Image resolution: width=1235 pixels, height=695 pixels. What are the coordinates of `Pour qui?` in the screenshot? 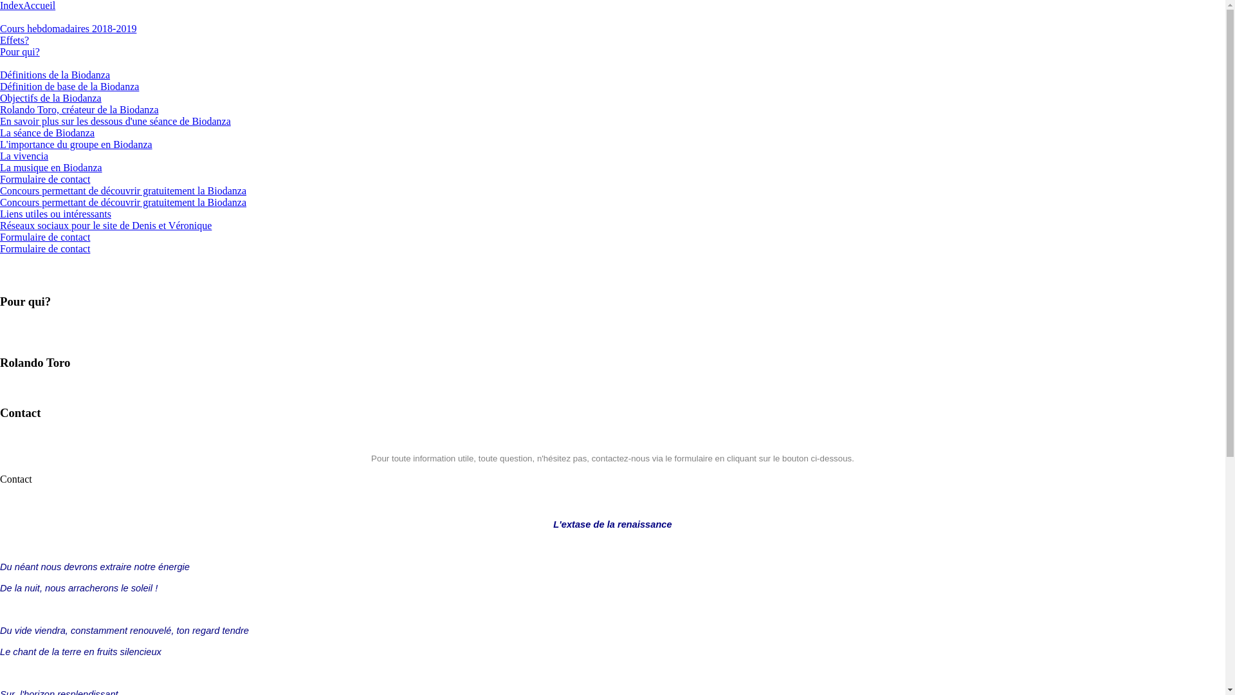 It's located at (20, 51).